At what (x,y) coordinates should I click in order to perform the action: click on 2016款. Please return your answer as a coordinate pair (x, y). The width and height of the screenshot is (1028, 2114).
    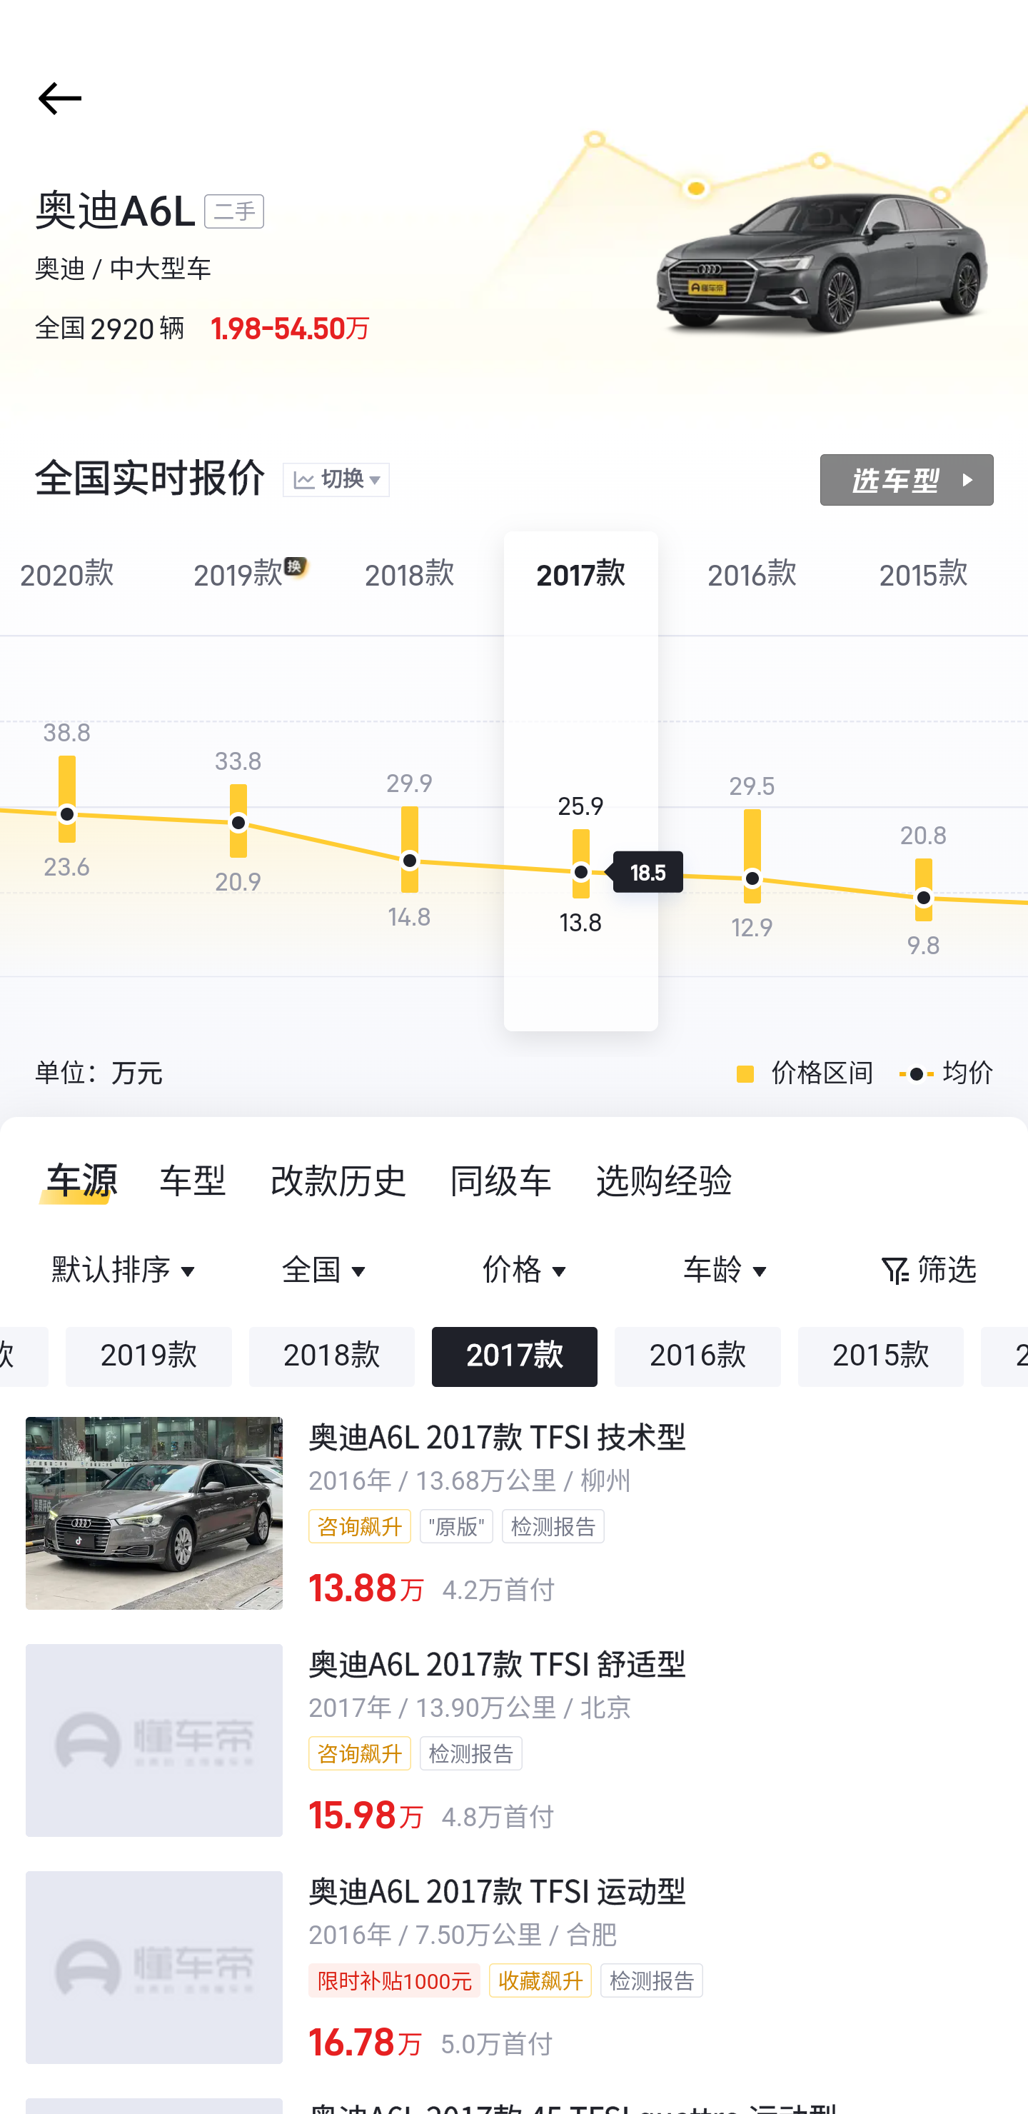
    Looking at the image, I should click on (698, 1357).